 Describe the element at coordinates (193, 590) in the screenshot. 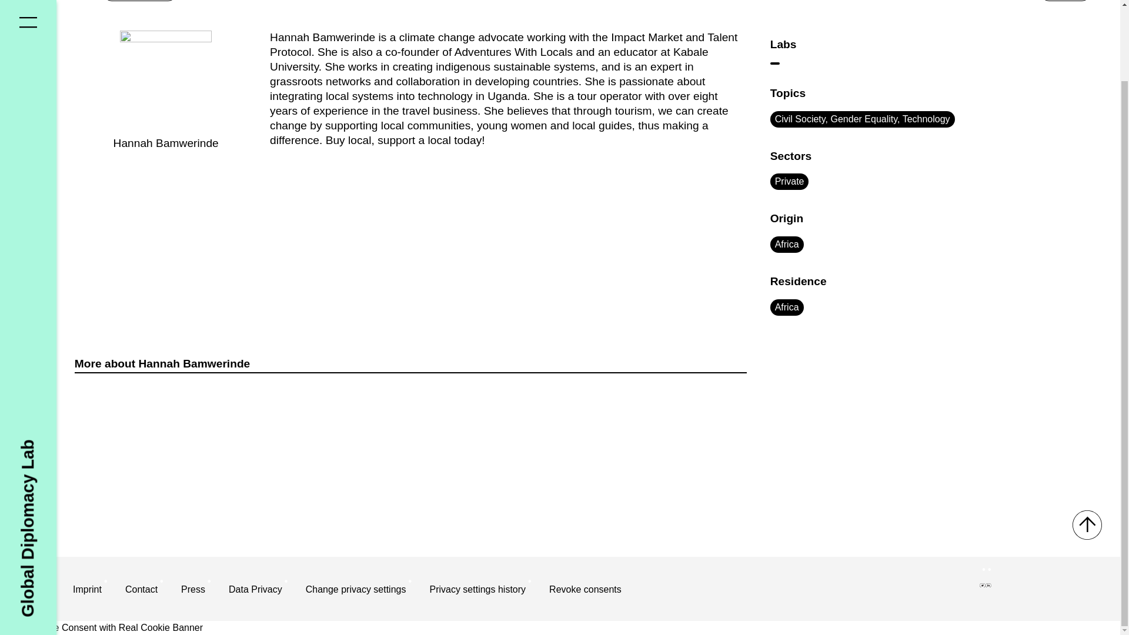

I see `Press` at that location.